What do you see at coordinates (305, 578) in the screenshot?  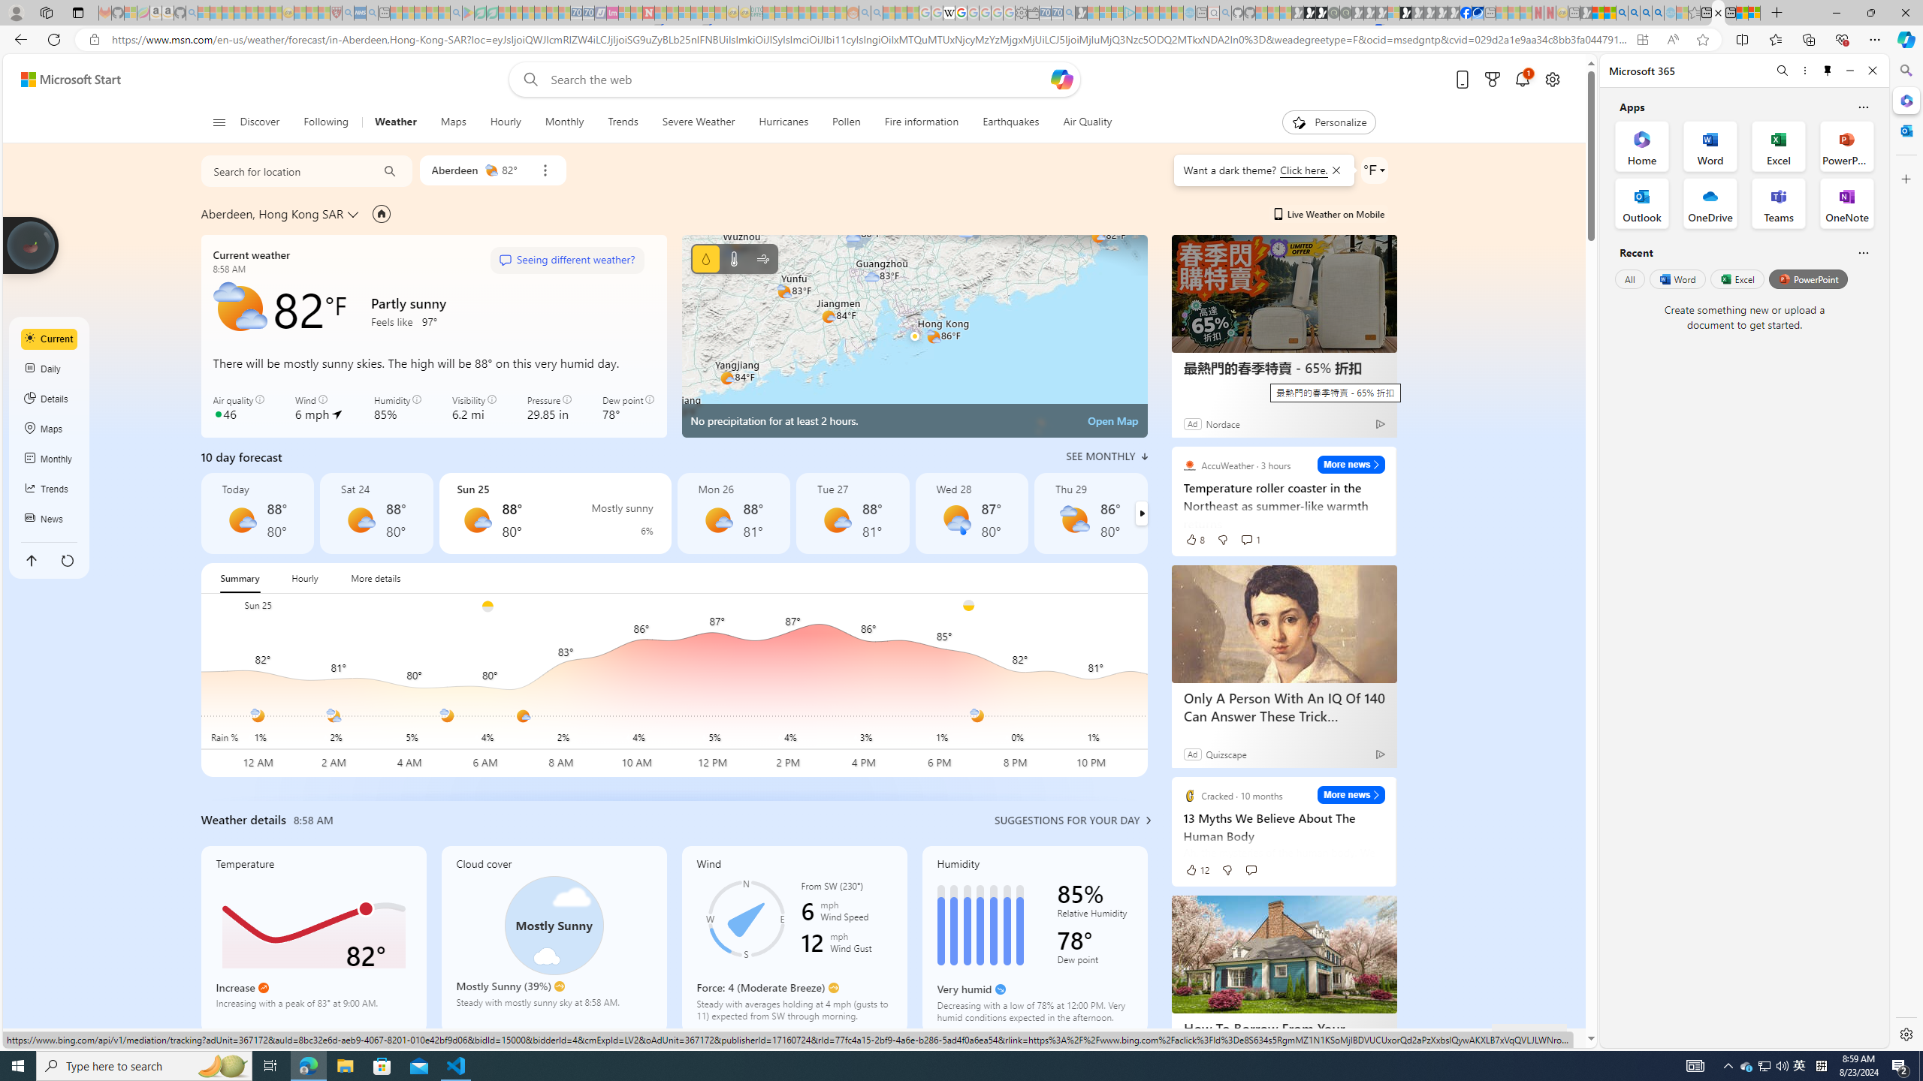 I see `Hourly` at bounding box center [305, 578].